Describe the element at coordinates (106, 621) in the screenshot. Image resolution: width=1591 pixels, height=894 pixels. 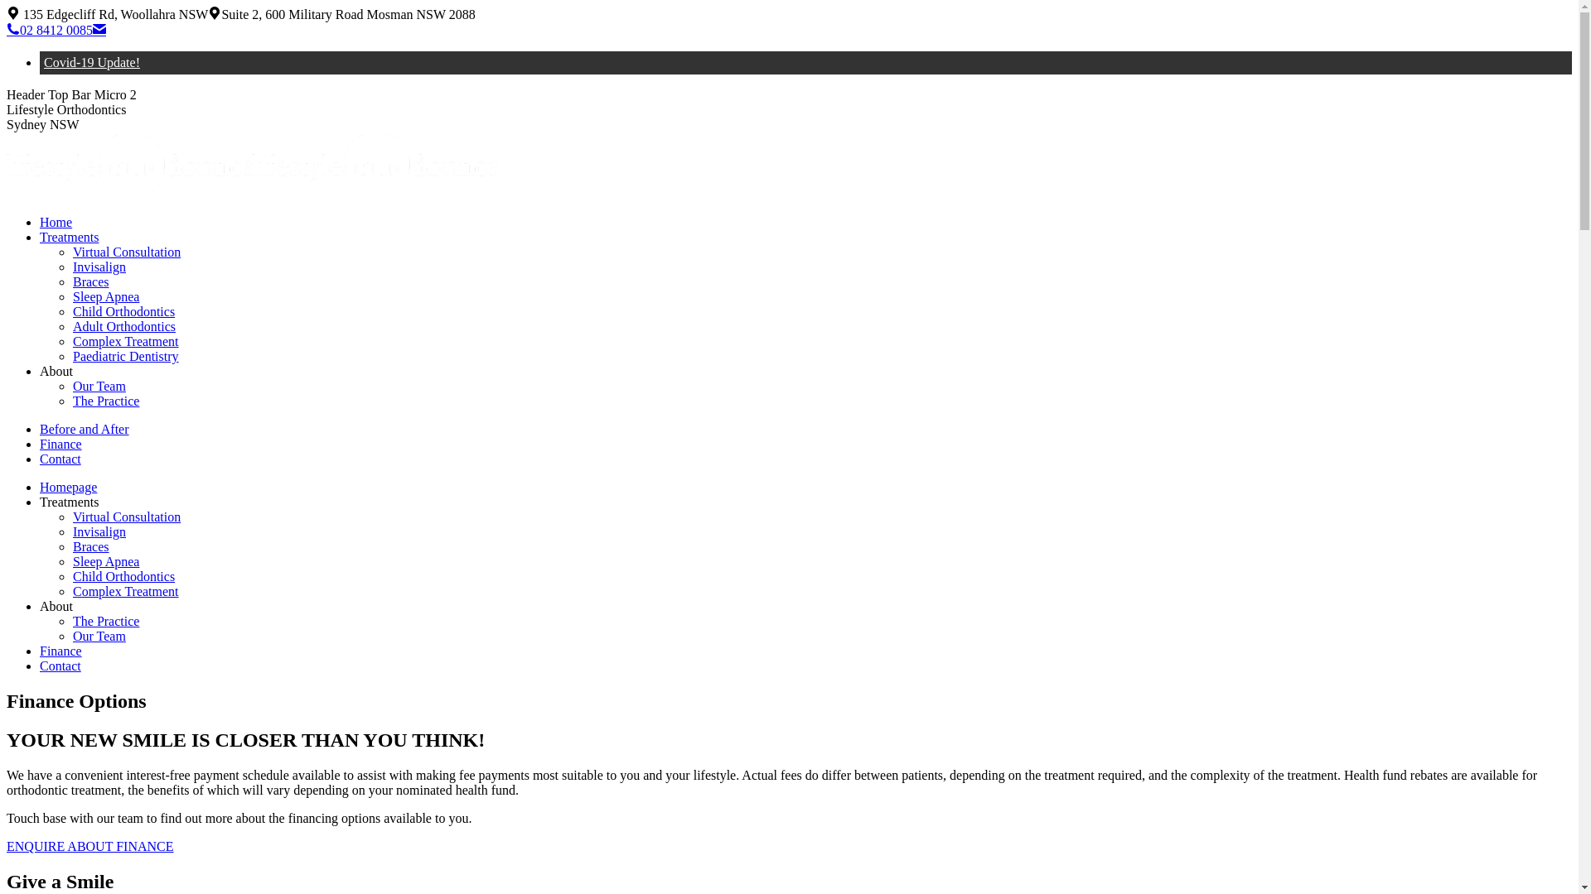
I see `The Practice` at that location.